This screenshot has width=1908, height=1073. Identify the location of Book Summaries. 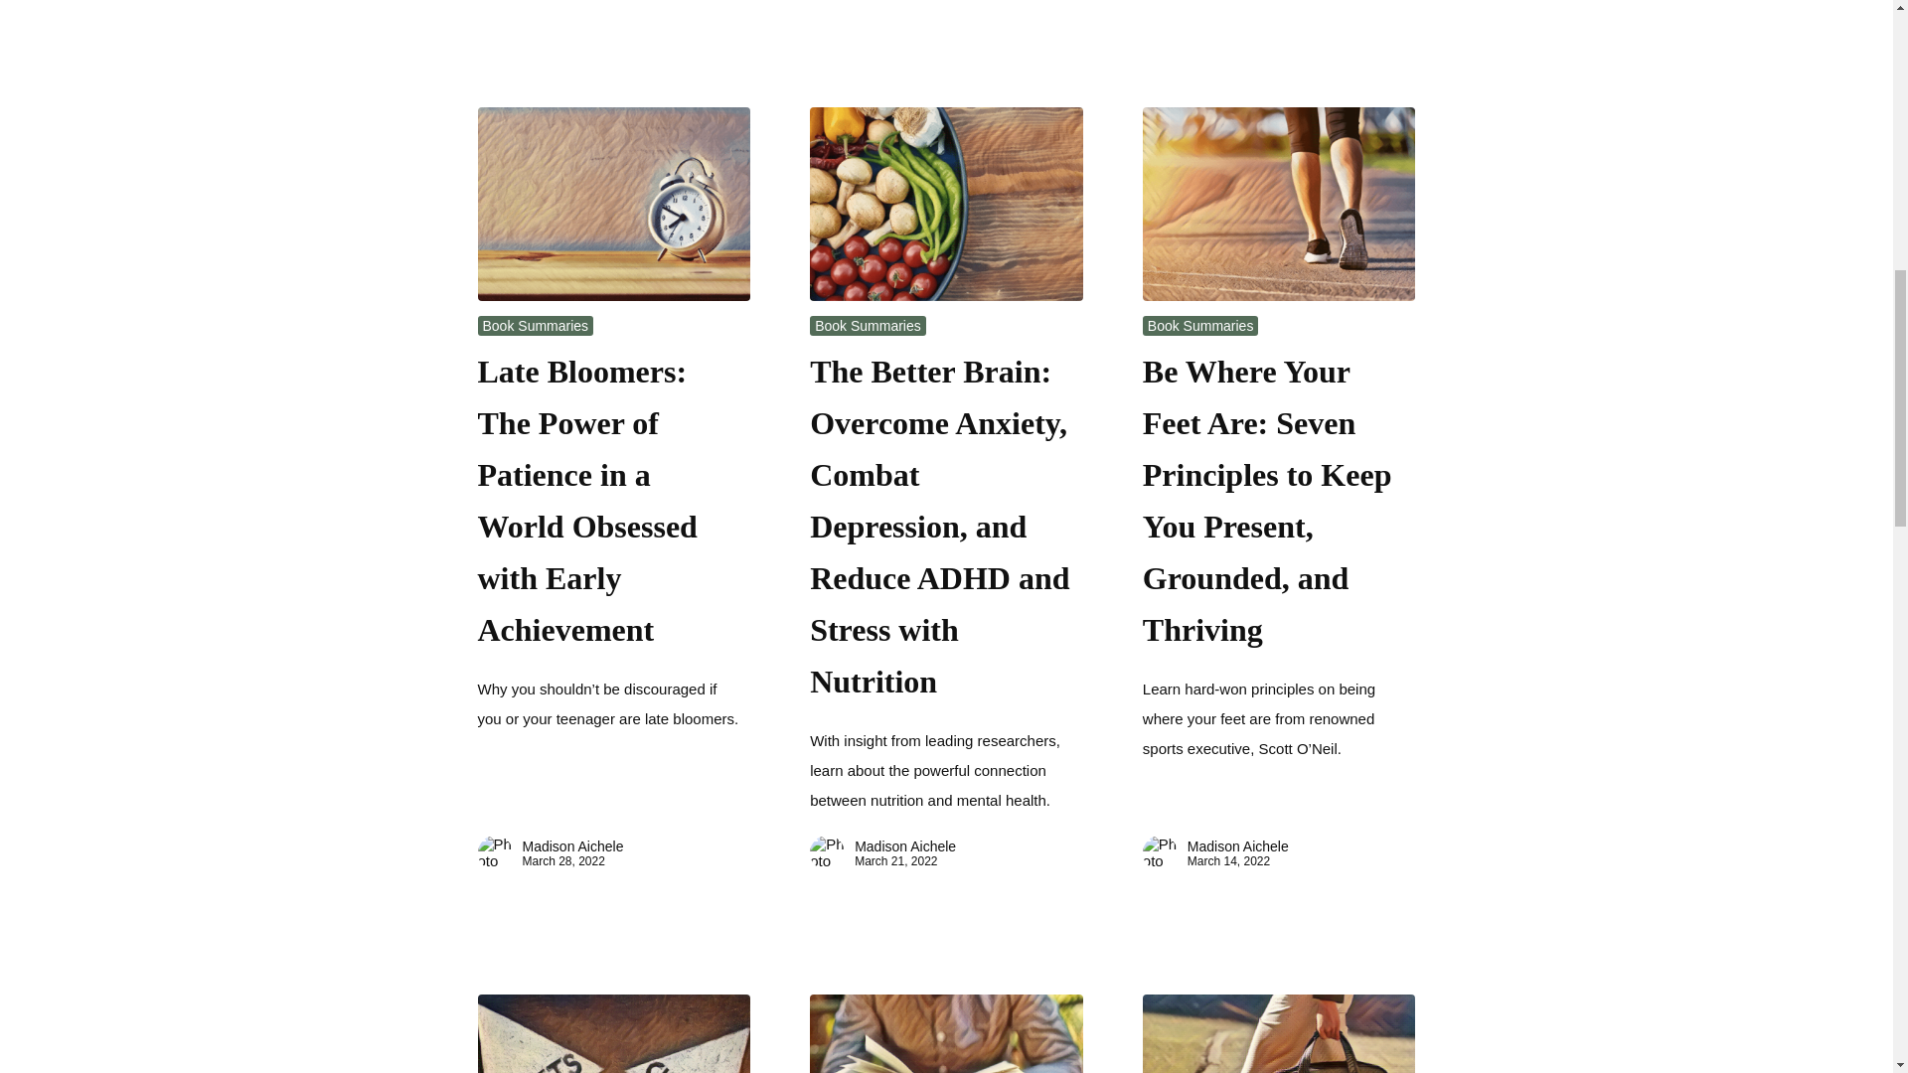
(868, 325).